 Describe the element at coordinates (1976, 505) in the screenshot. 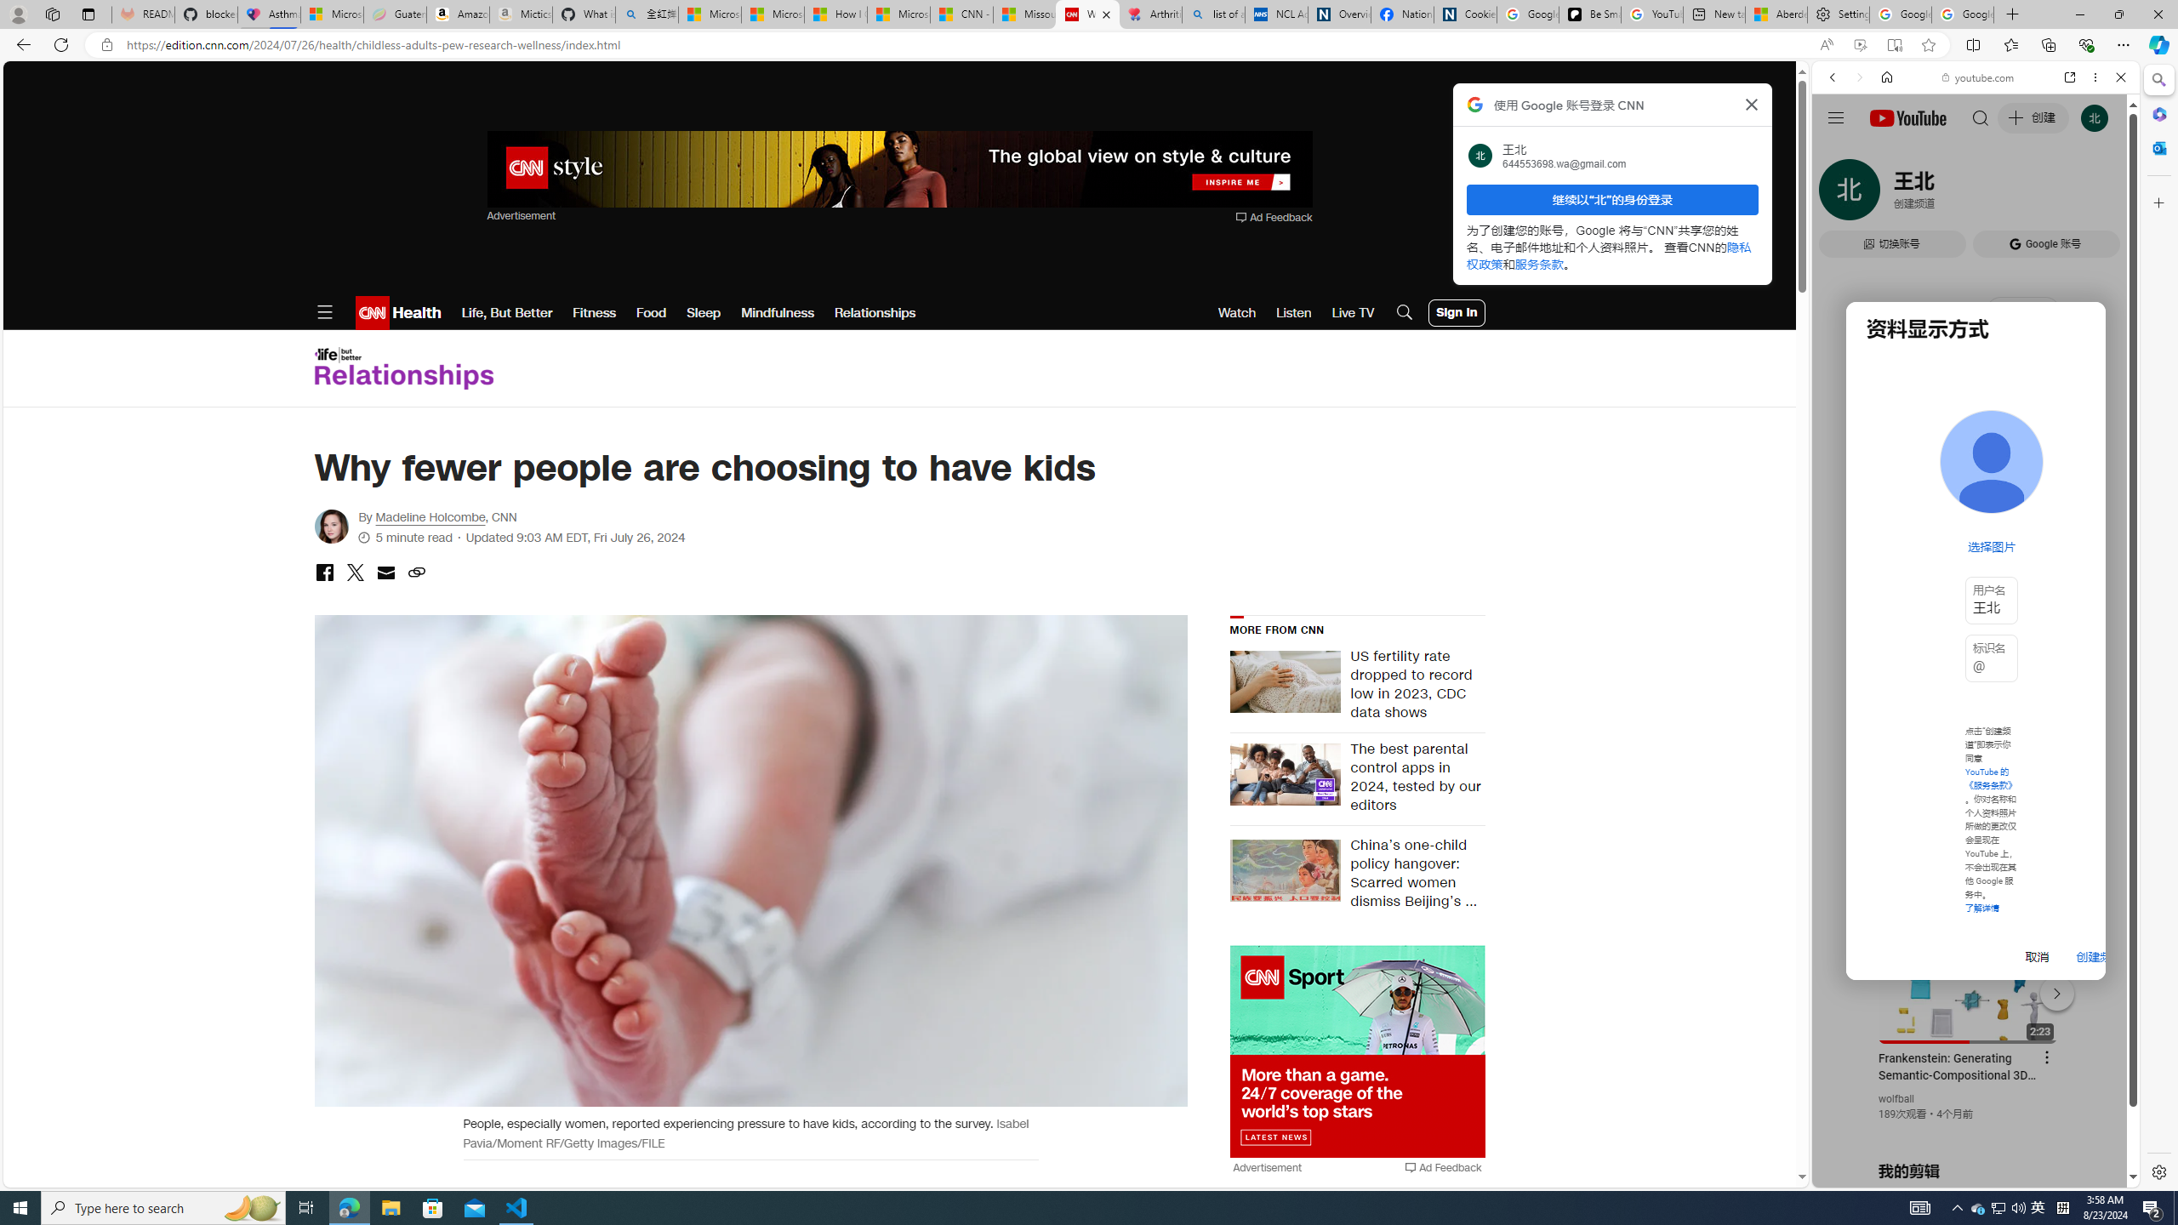

I see `Trailer #2 [HD]` at that location.